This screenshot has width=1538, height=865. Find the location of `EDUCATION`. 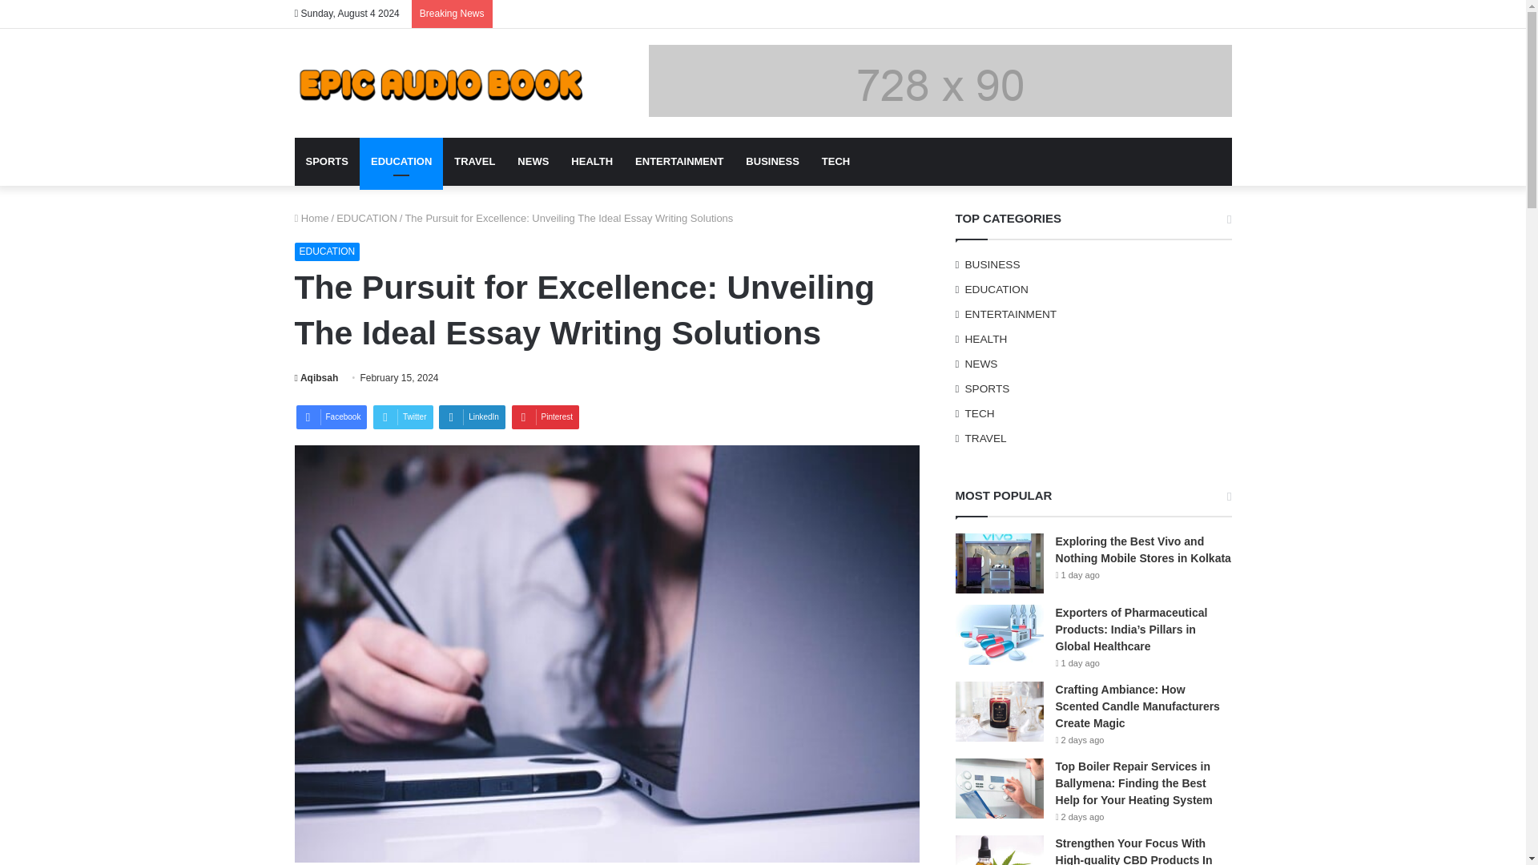

EDUCATION is located at coordinates (401, 162).